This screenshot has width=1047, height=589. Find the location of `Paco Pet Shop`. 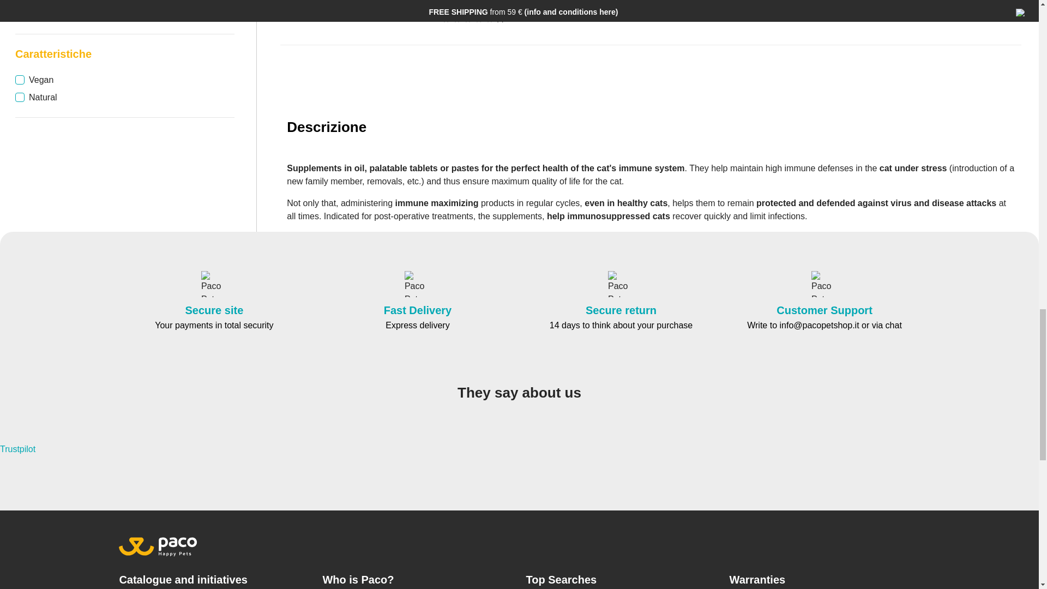

Paco Pet Shop is located at coordinates (214, 284).